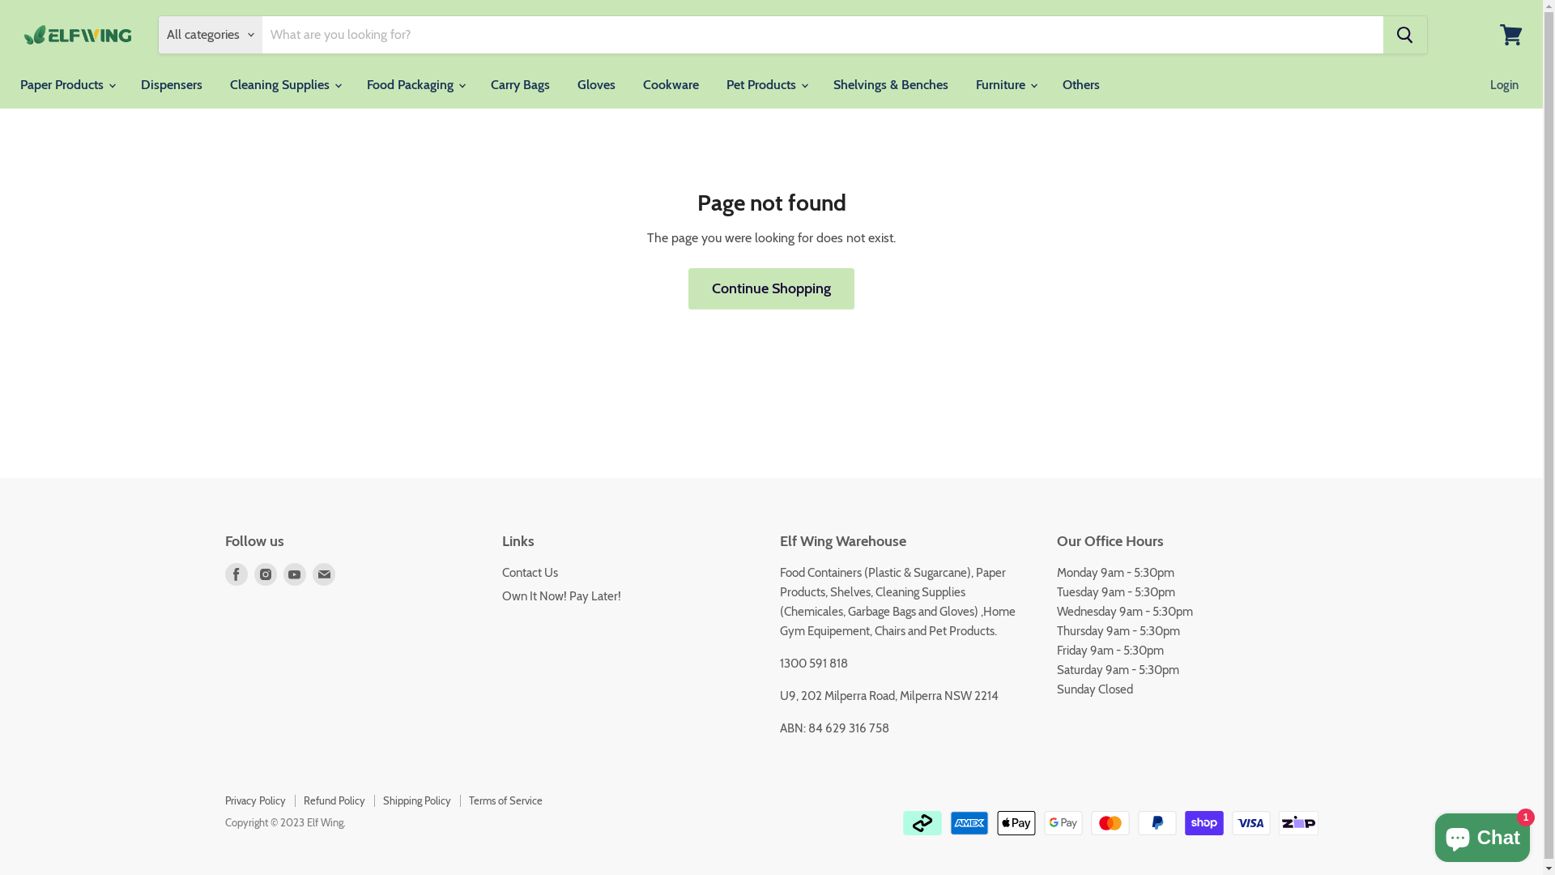 The image size is (1555, 875). Describe the element at coordinates (172, 85) in the screenshot. I see `Dispensers` at that location.